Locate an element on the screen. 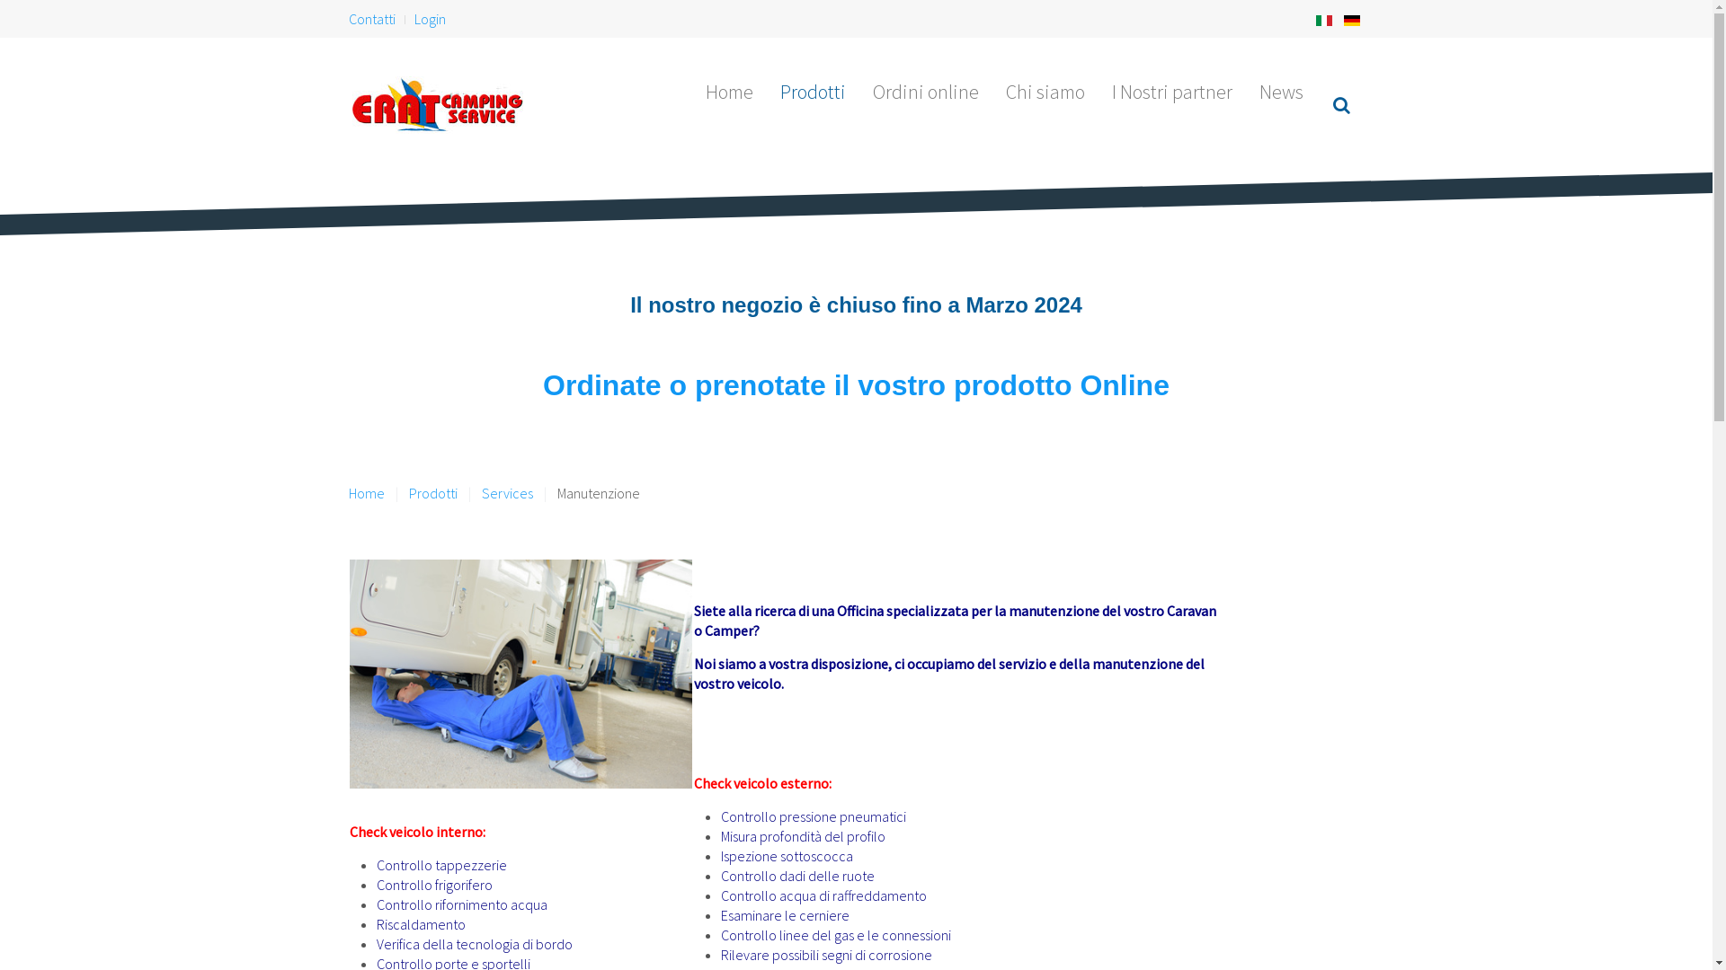 The image size is (1726, 970). Services is located at coordinates (507, 493).